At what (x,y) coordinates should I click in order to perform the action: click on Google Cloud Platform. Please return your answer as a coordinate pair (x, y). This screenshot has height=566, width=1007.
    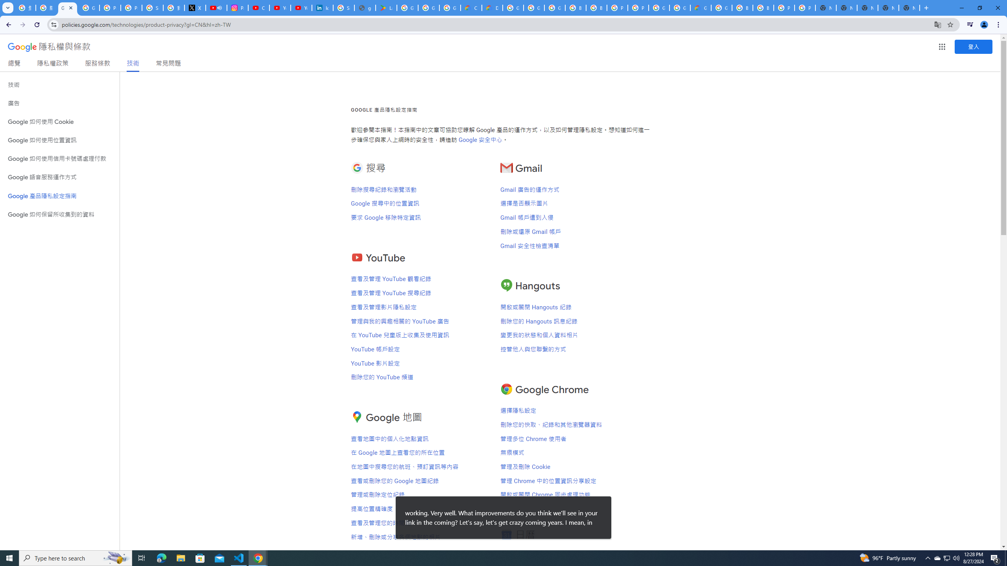
    Looking at the image, I should click on (680, 8).